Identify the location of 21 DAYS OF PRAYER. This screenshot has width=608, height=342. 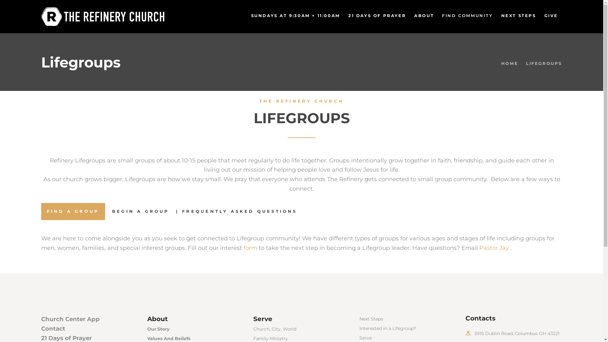
(377, 16).